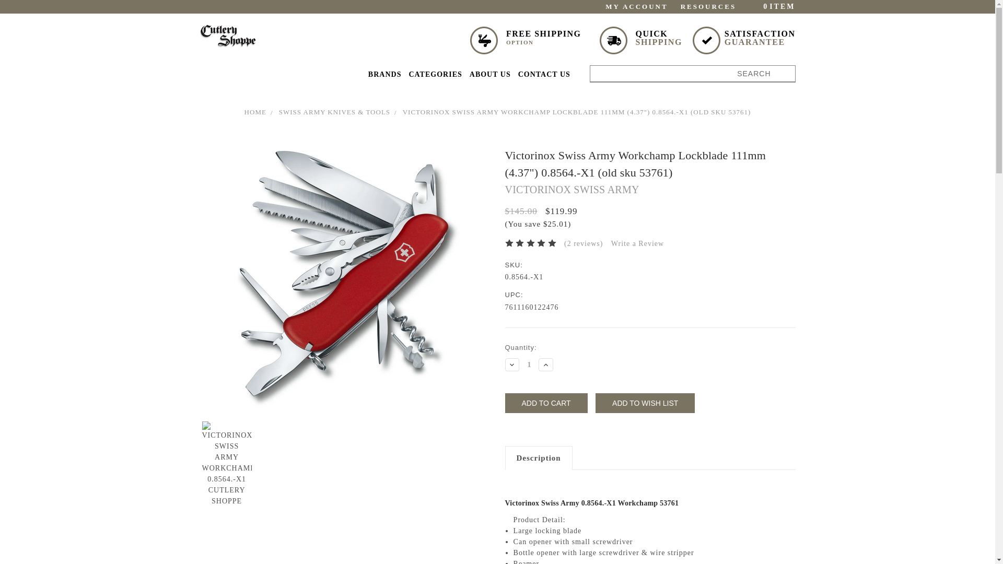 The height and width of the screenshot is (564, 1003). Describe the element at coordinates (645, 403) in the screenshot. I see `BRANDS` at that location.